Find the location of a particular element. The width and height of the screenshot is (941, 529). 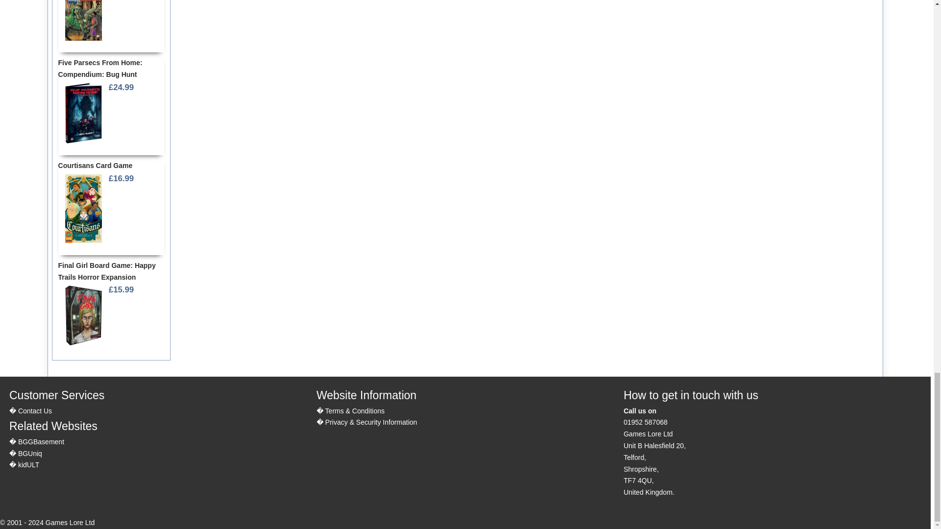

Final Girl Board Game: Happy Trails Horror Expansion is located at coordinates (83, 314).